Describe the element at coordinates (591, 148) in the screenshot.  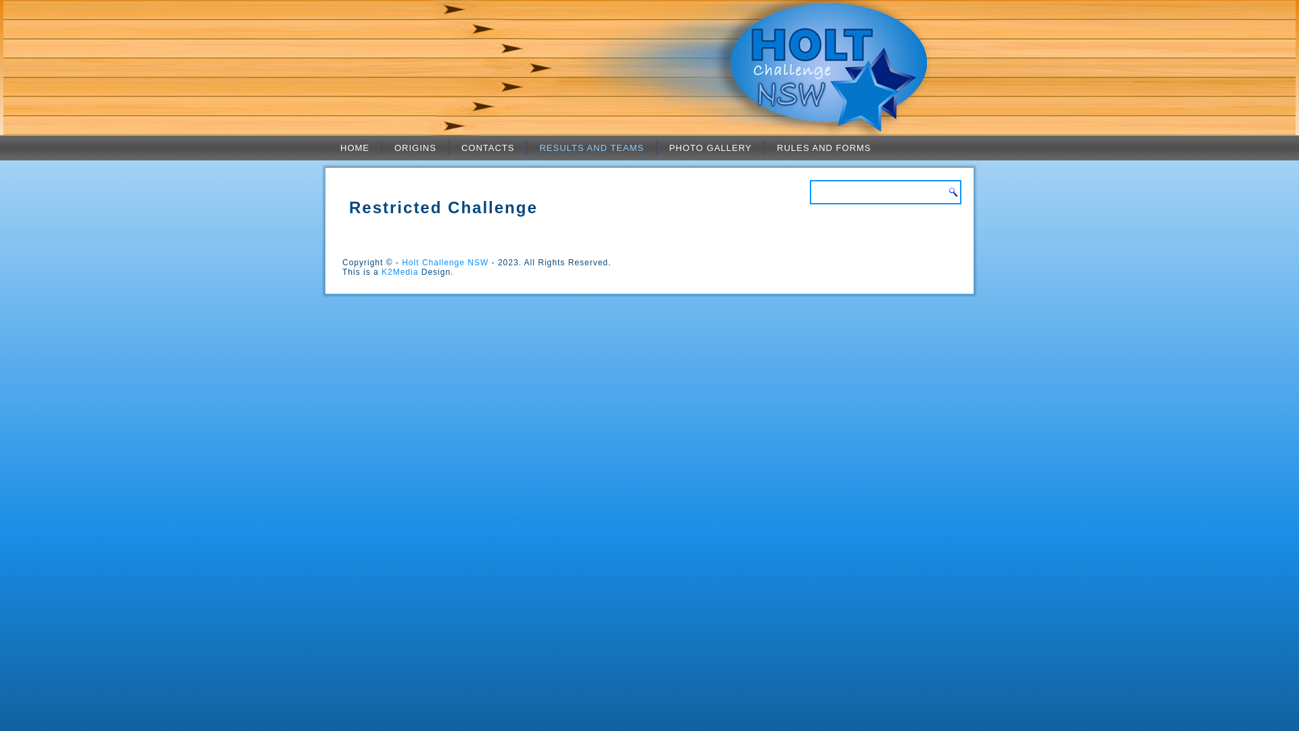
I see `RESULTS AND TEAMS` at that location.